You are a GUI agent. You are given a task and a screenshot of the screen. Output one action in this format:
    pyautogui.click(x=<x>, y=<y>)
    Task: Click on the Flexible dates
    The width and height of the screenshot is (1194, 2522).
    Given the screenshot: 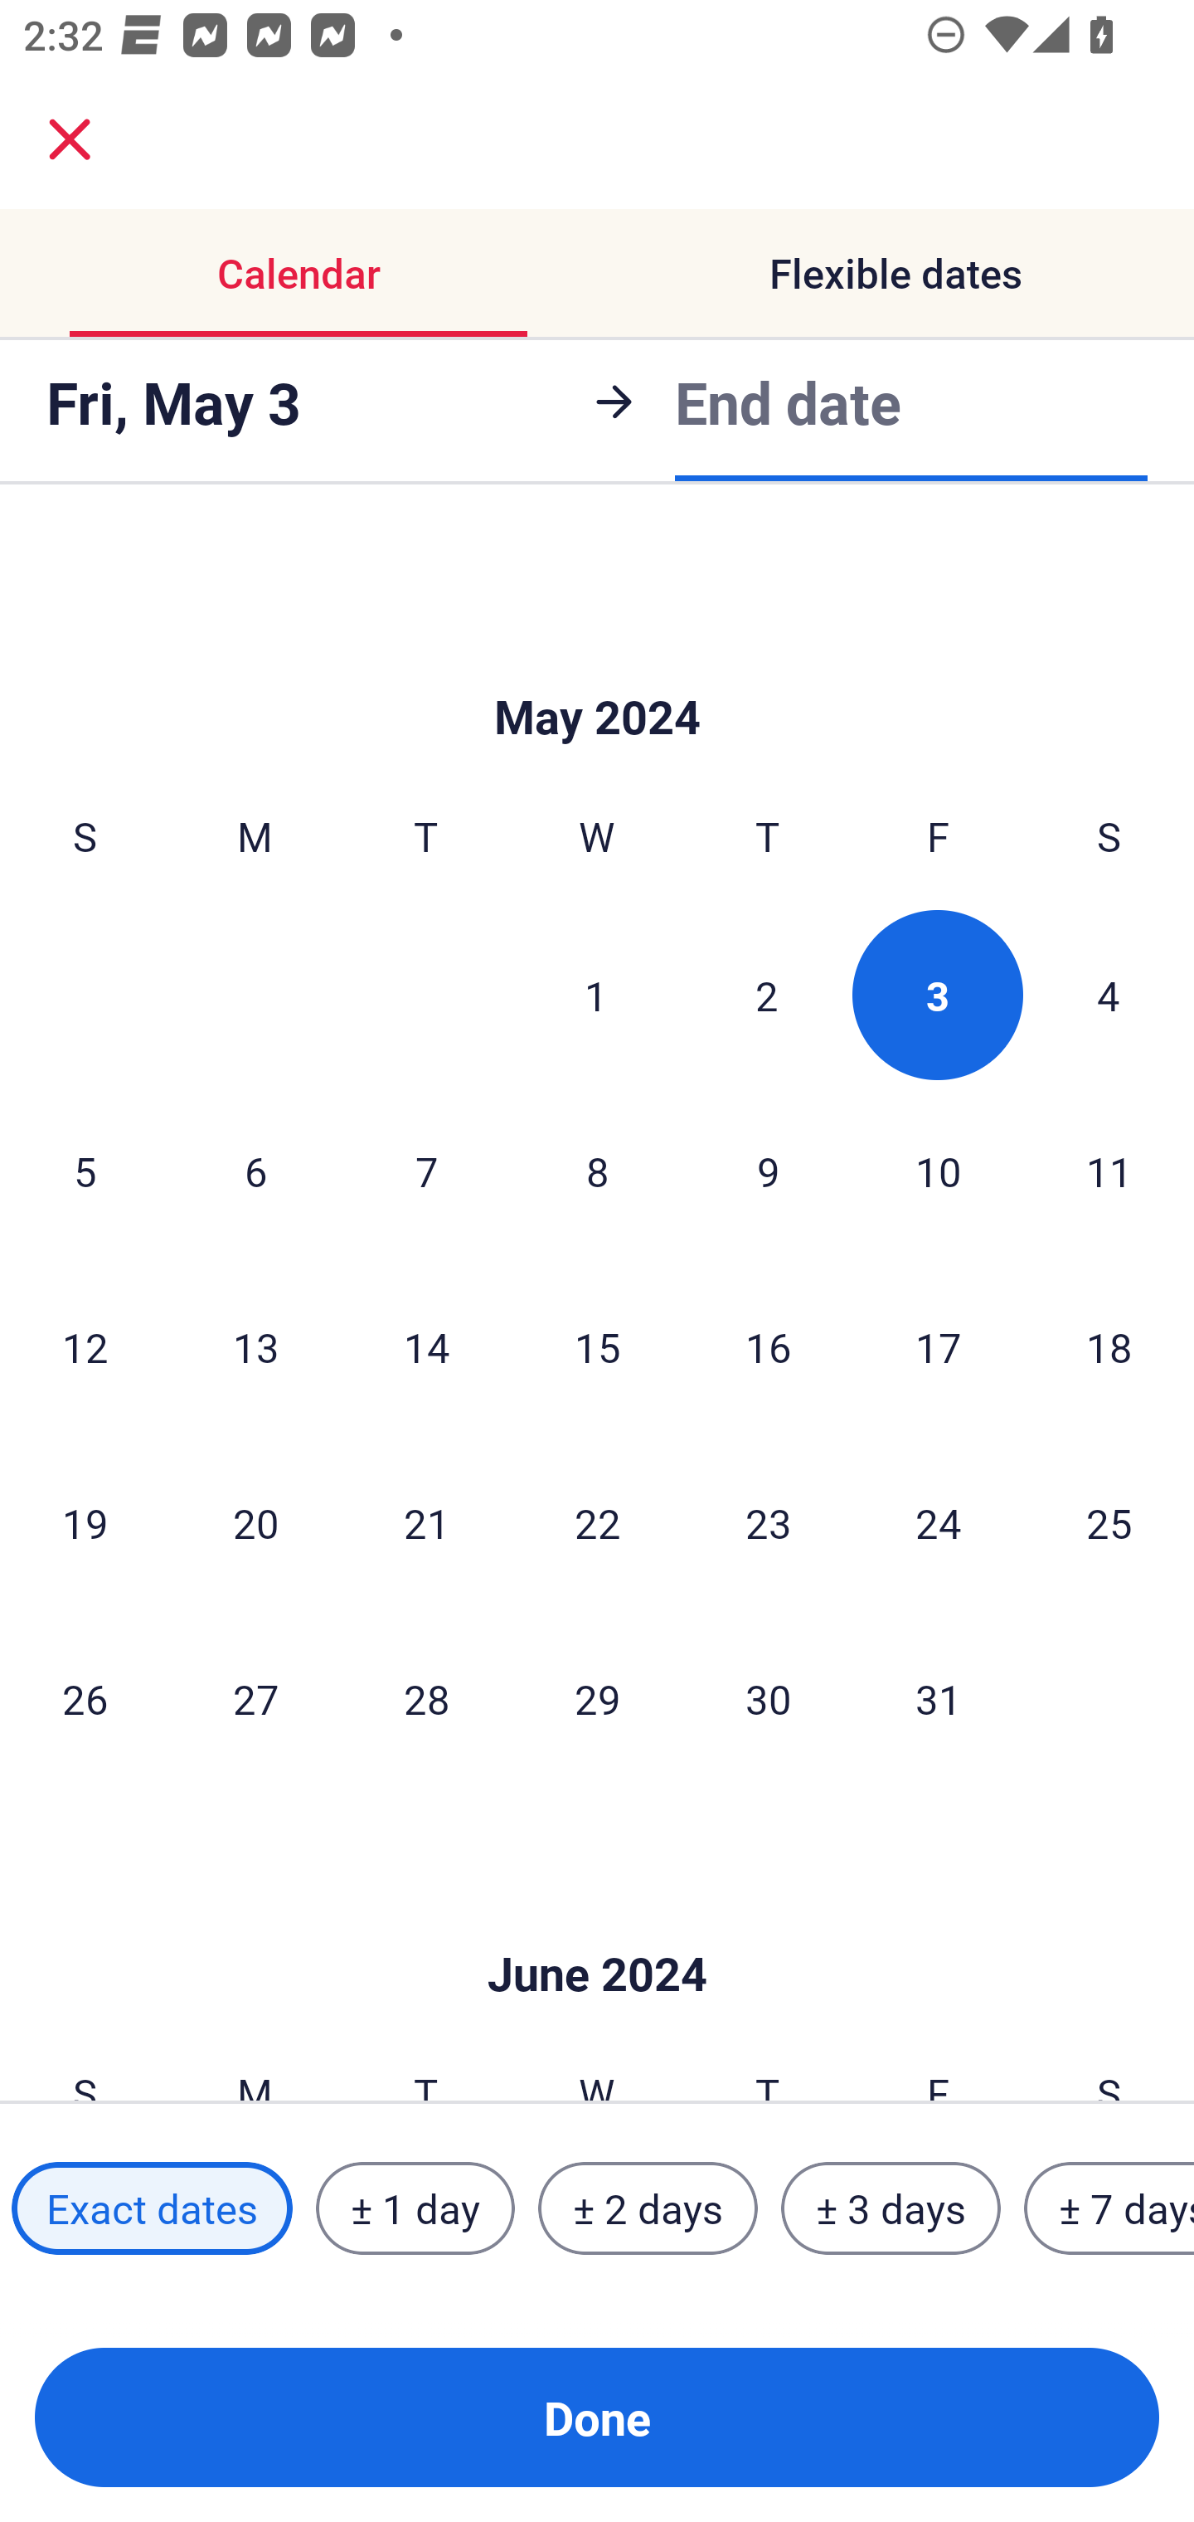 What is the action you would take?
    pyautogui.click(x=895, y=274)
    